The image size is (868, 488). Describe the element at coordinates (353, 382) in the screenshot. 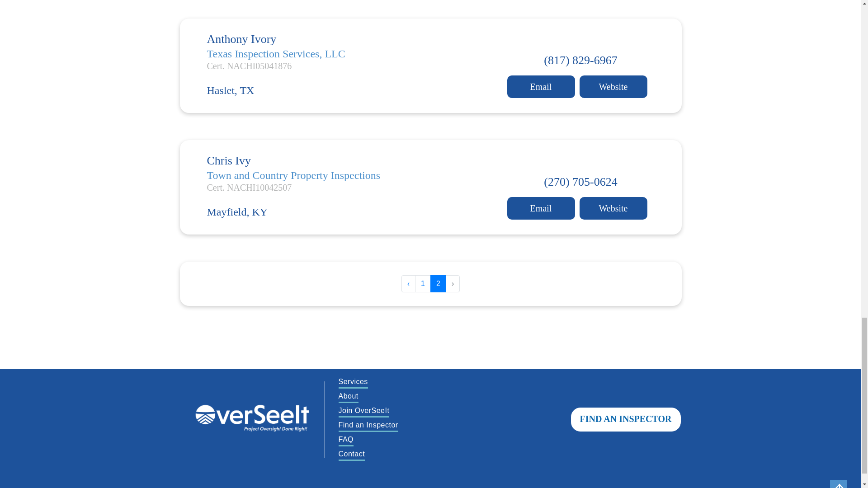

I see `Services` at that location.